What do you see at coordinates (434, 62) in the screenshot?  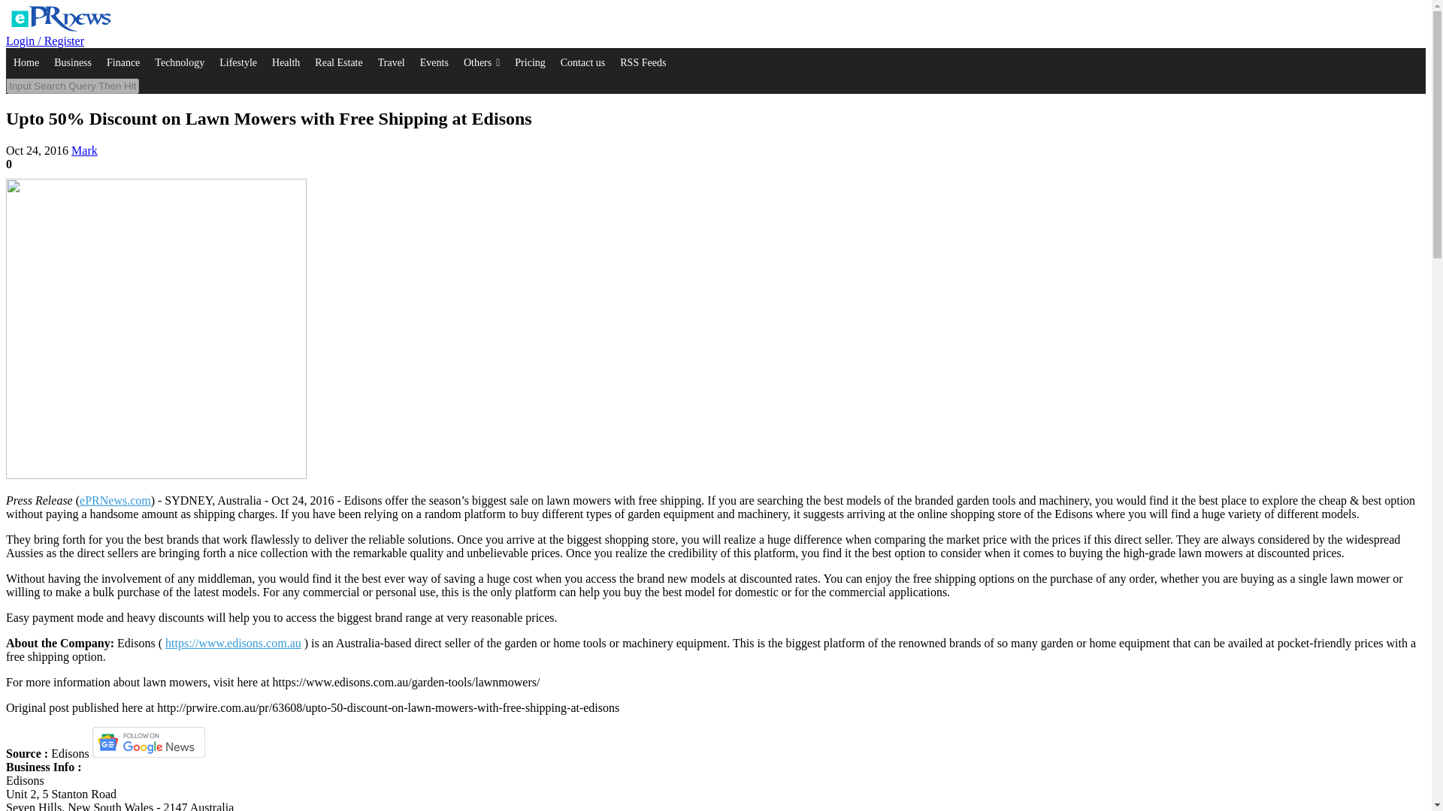 I see `Events` at bounding box center [434, 62].